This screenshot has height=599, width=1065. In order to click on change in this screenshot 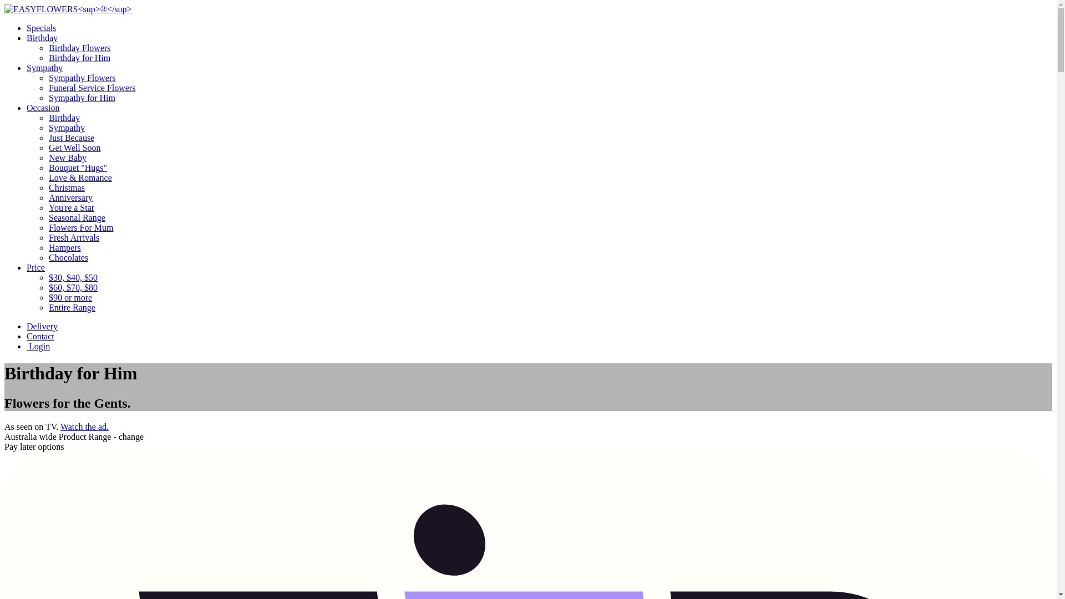, I will do `click(131, 437)`.